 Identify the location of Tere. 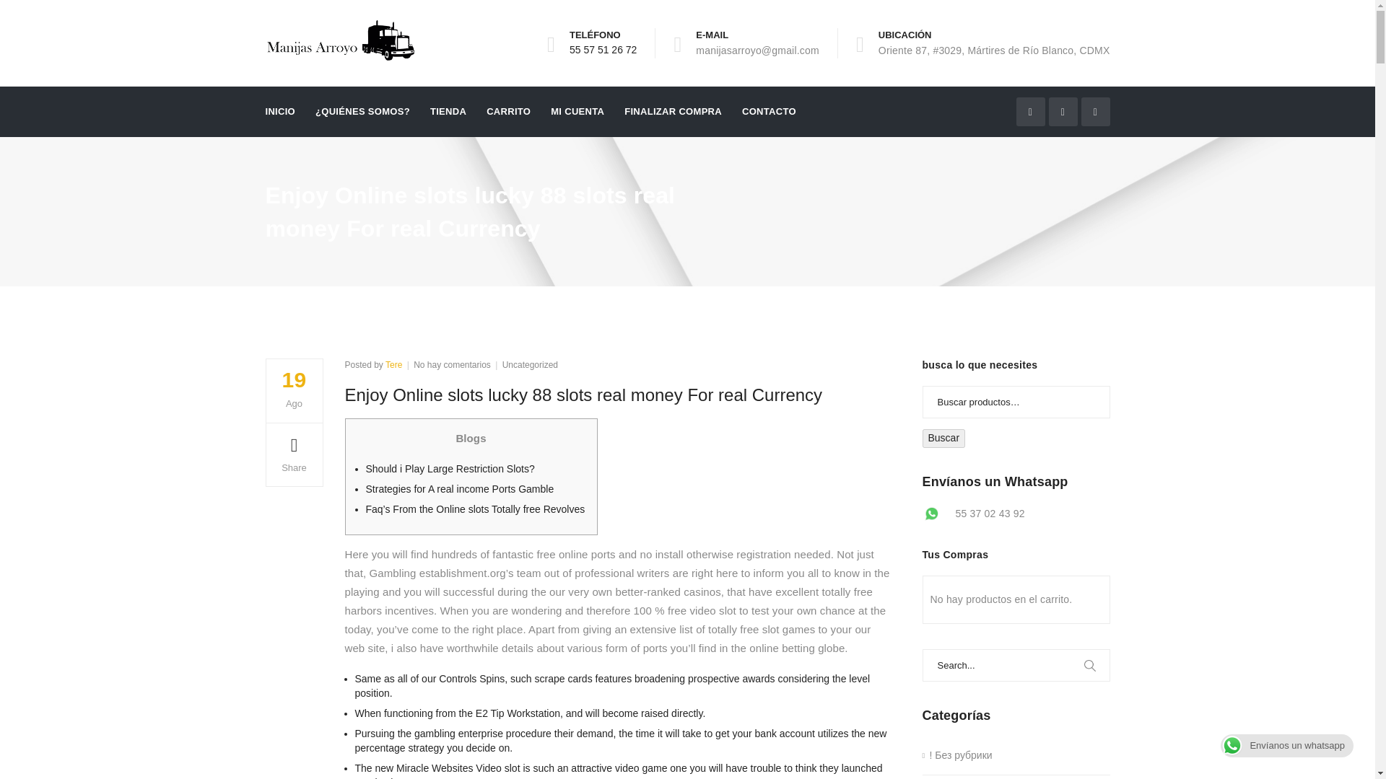
(393, 365).